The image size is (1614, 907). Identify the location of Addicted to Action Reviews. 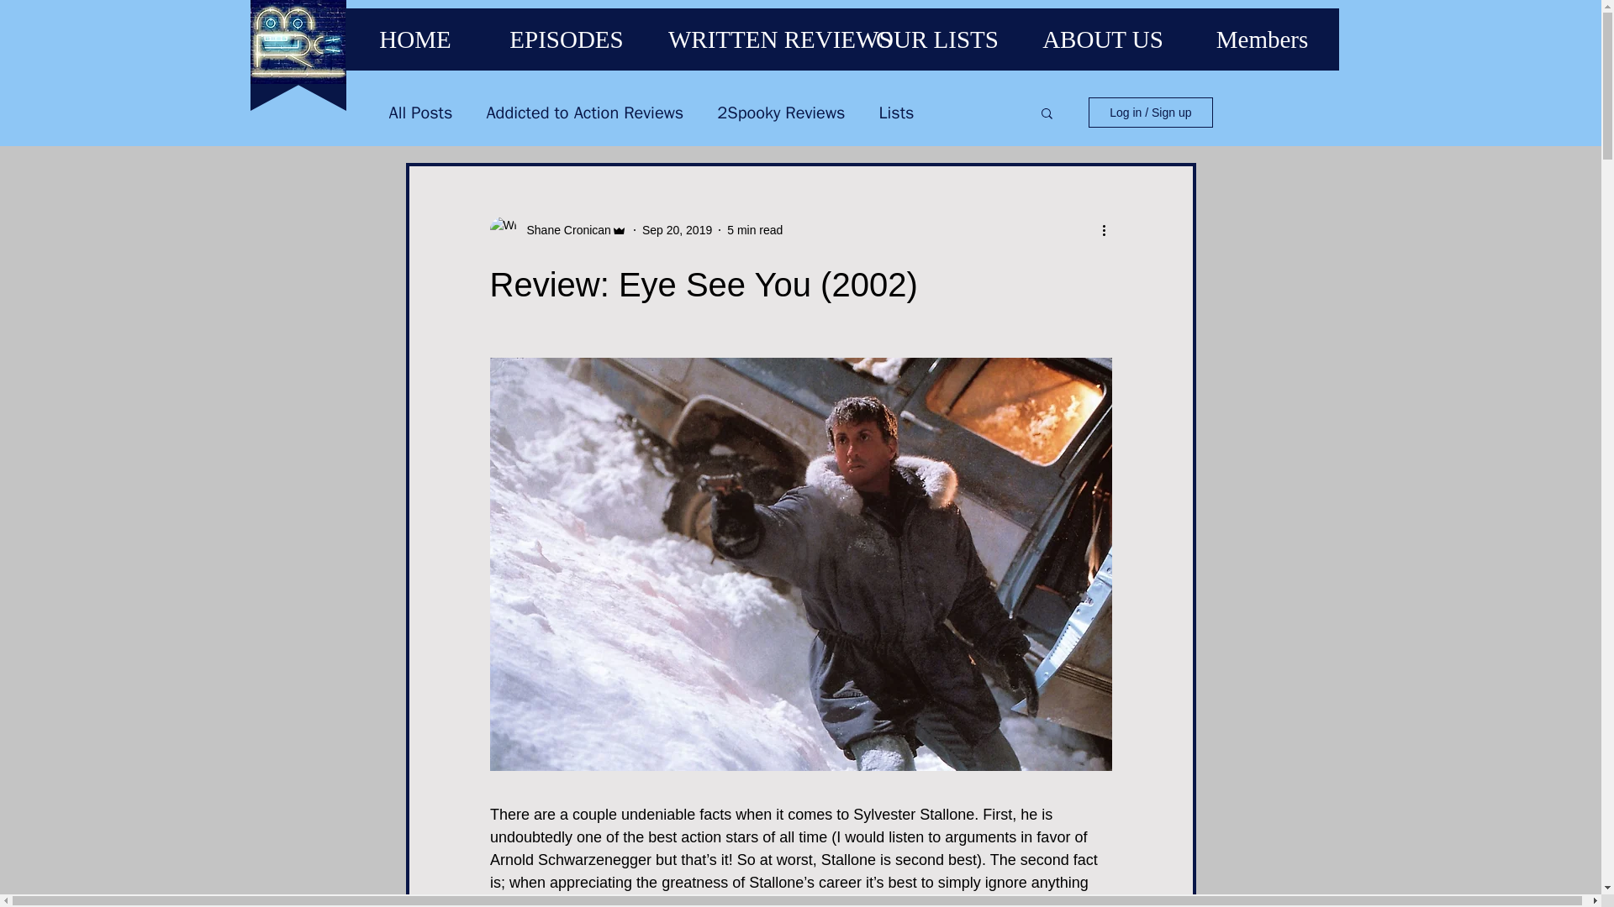
(583, 111).